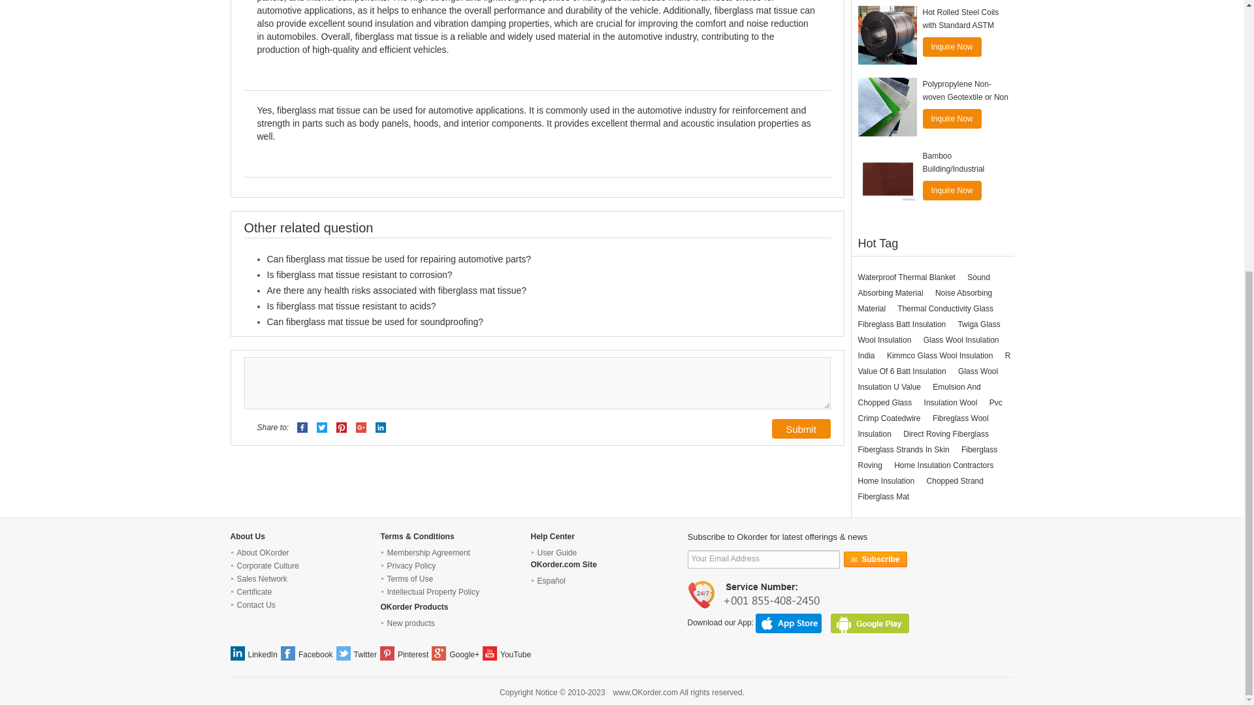 The width and height of the screenshot is (1254, 705). What do you see at coordinates (322, 428) in the screenshot?
I see `Tweet` at bounding box center [322, 428].